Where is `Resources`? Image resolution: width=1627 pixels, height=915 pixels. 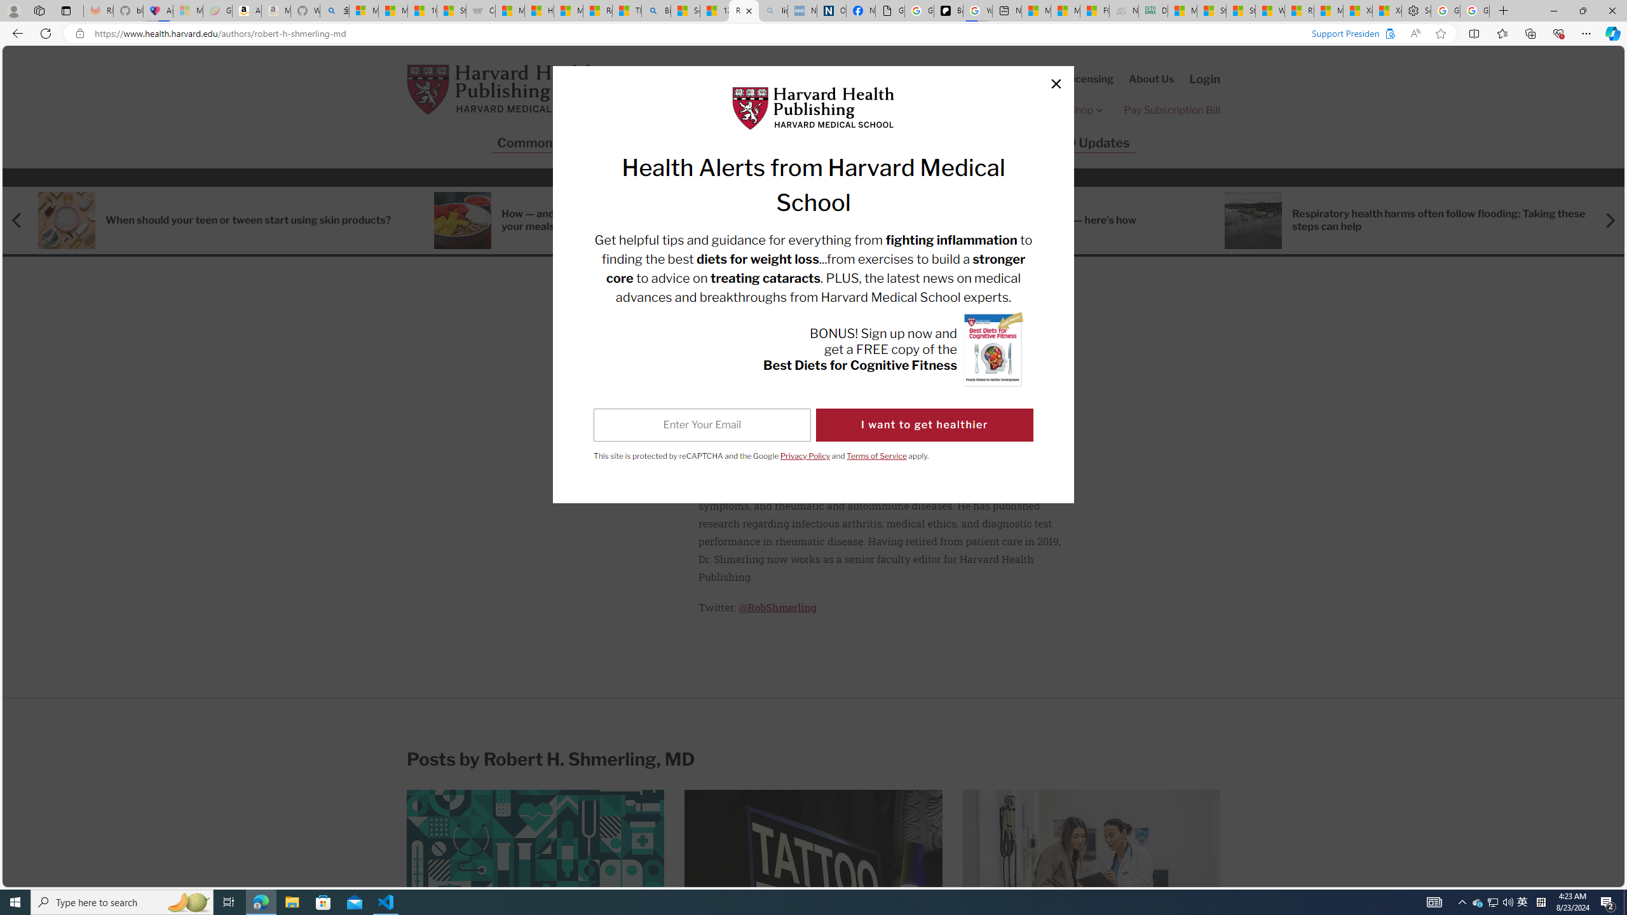 Resources is located at coordinates (852, 143).